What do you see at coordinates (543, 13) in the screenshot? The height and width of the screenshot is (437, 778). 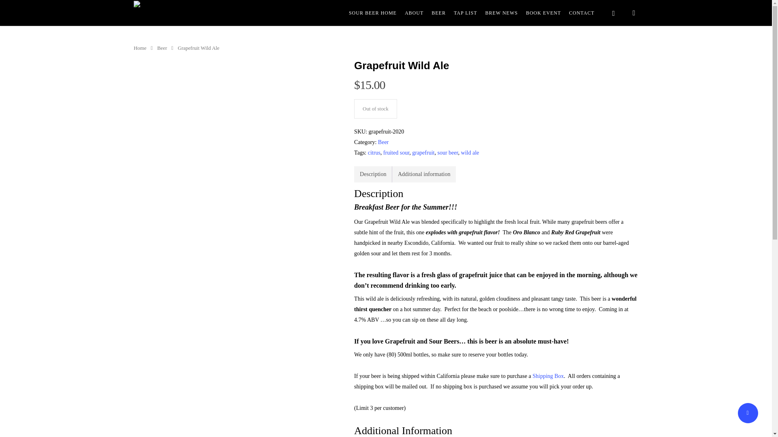 I see `BOOK EVENT` at bounding box center [543, 13].